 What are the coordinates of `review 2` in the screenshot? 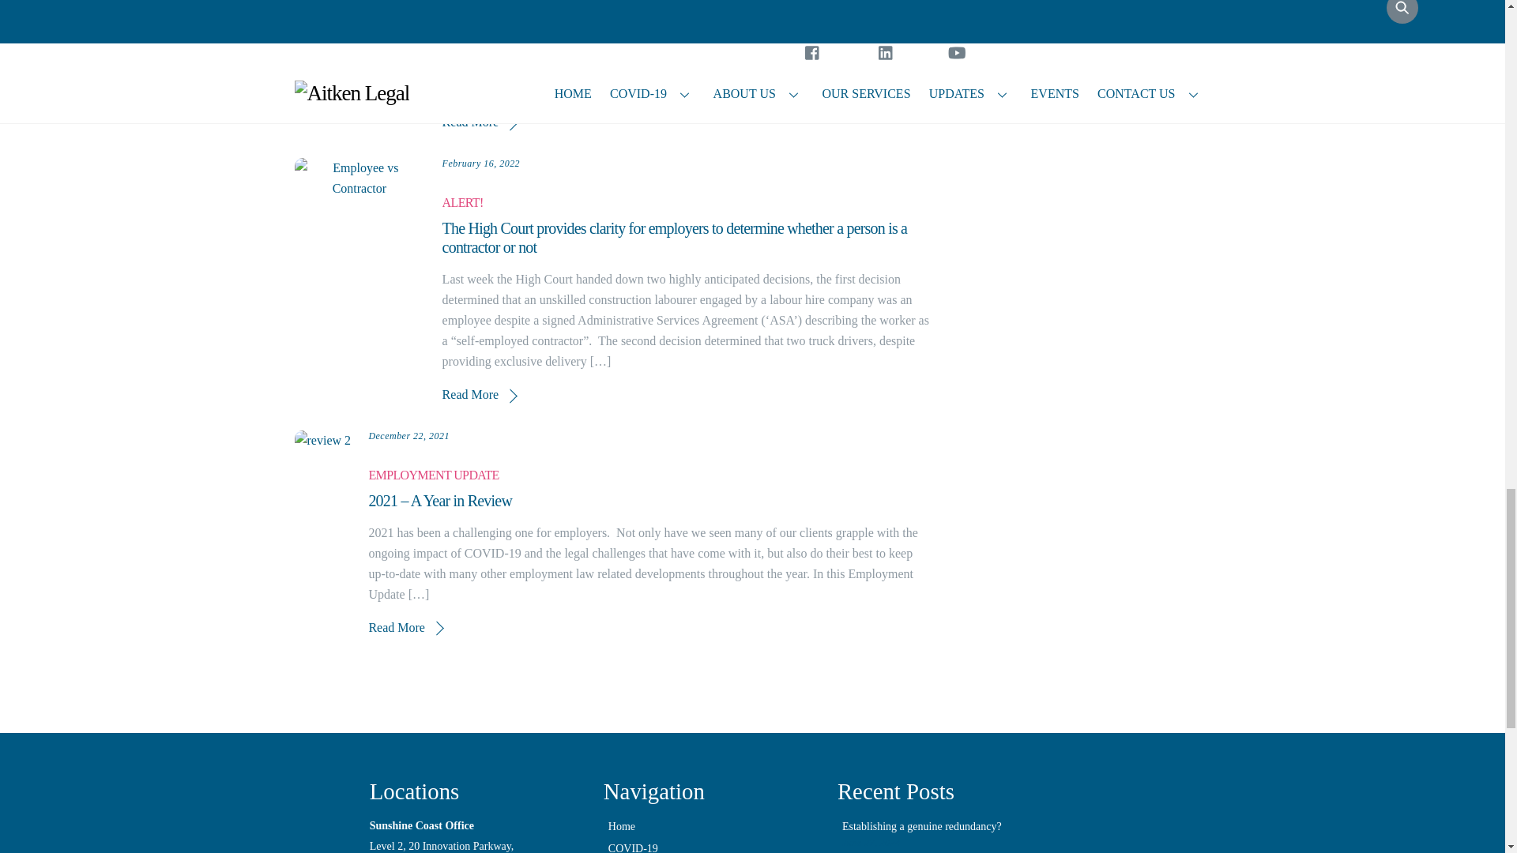 It's located at (322, 441).